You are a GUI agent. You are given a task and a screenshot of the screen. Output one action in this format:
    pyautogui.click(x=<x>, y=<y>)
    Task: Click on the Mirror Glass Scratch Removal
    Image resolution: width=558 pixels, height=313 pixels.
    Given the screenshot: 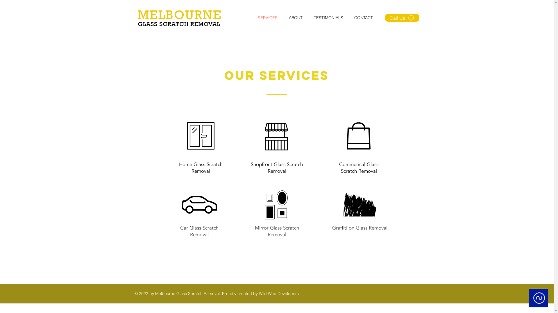 What is the action you would take?
    pyautogui.click(x=277, y=231)
    